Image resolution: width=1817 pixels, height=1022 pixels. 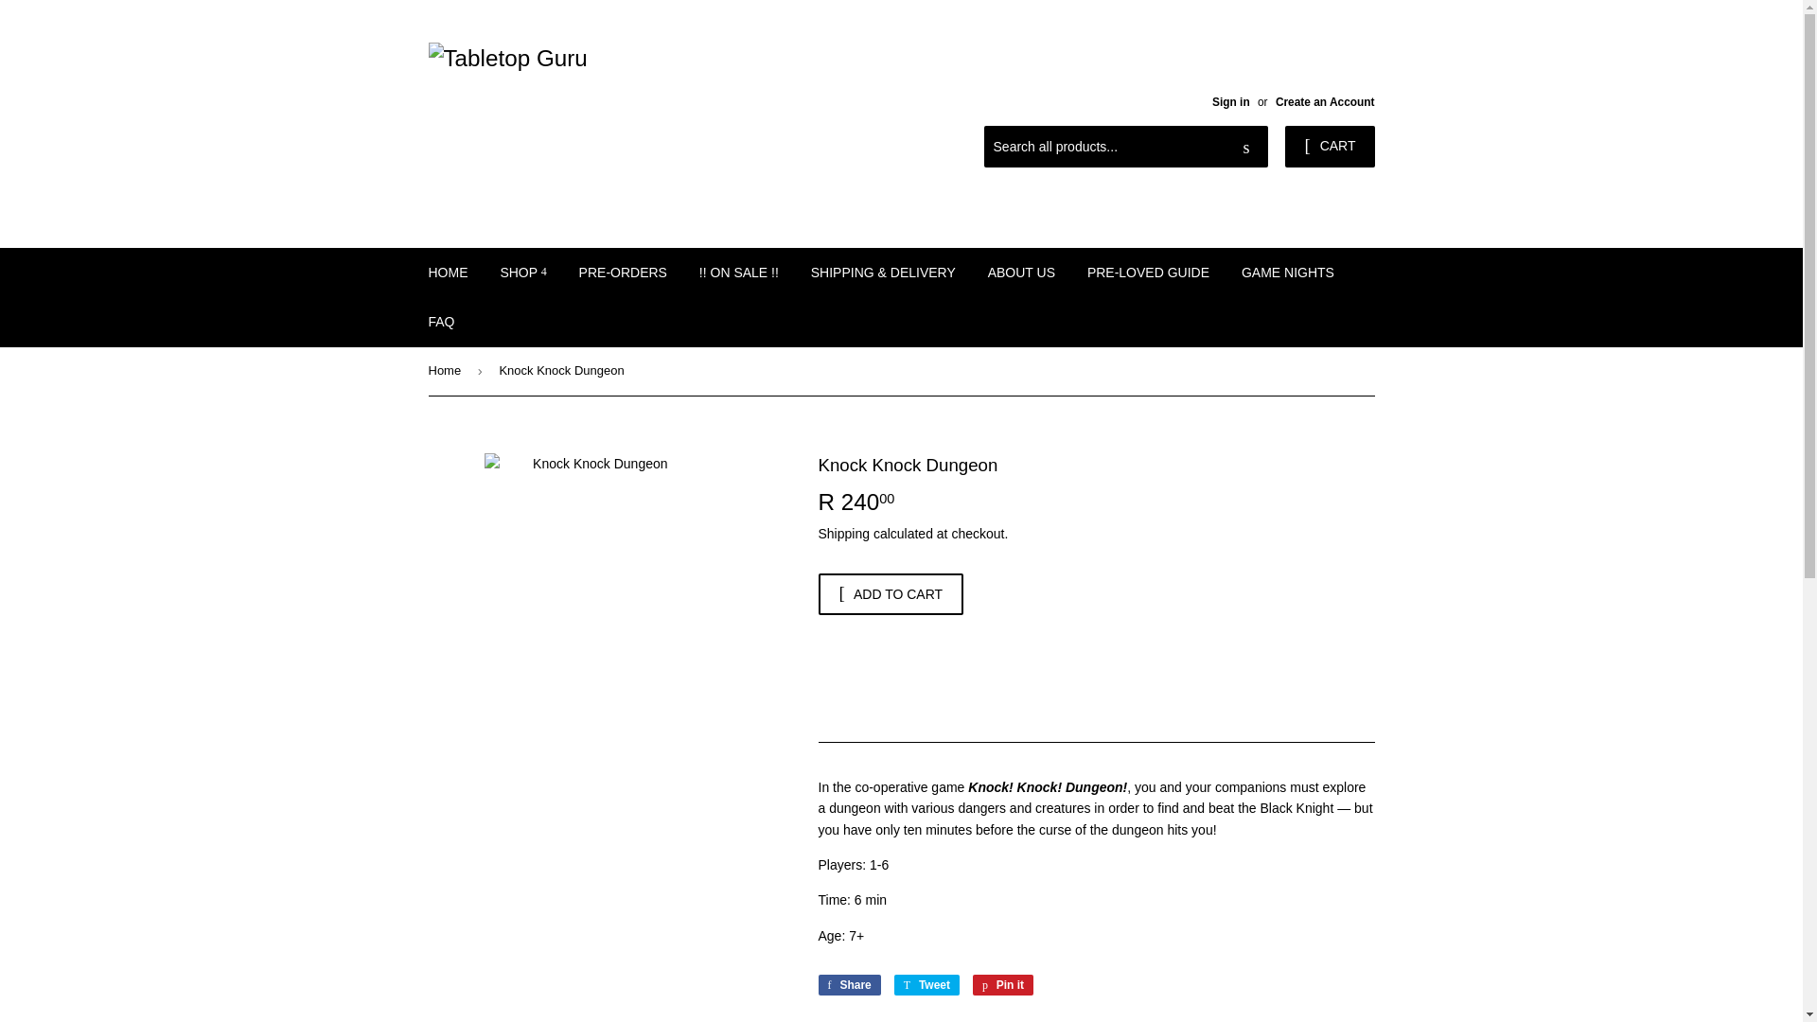 I want to click on Tweet on Twitter, so click(x=926, y=984).